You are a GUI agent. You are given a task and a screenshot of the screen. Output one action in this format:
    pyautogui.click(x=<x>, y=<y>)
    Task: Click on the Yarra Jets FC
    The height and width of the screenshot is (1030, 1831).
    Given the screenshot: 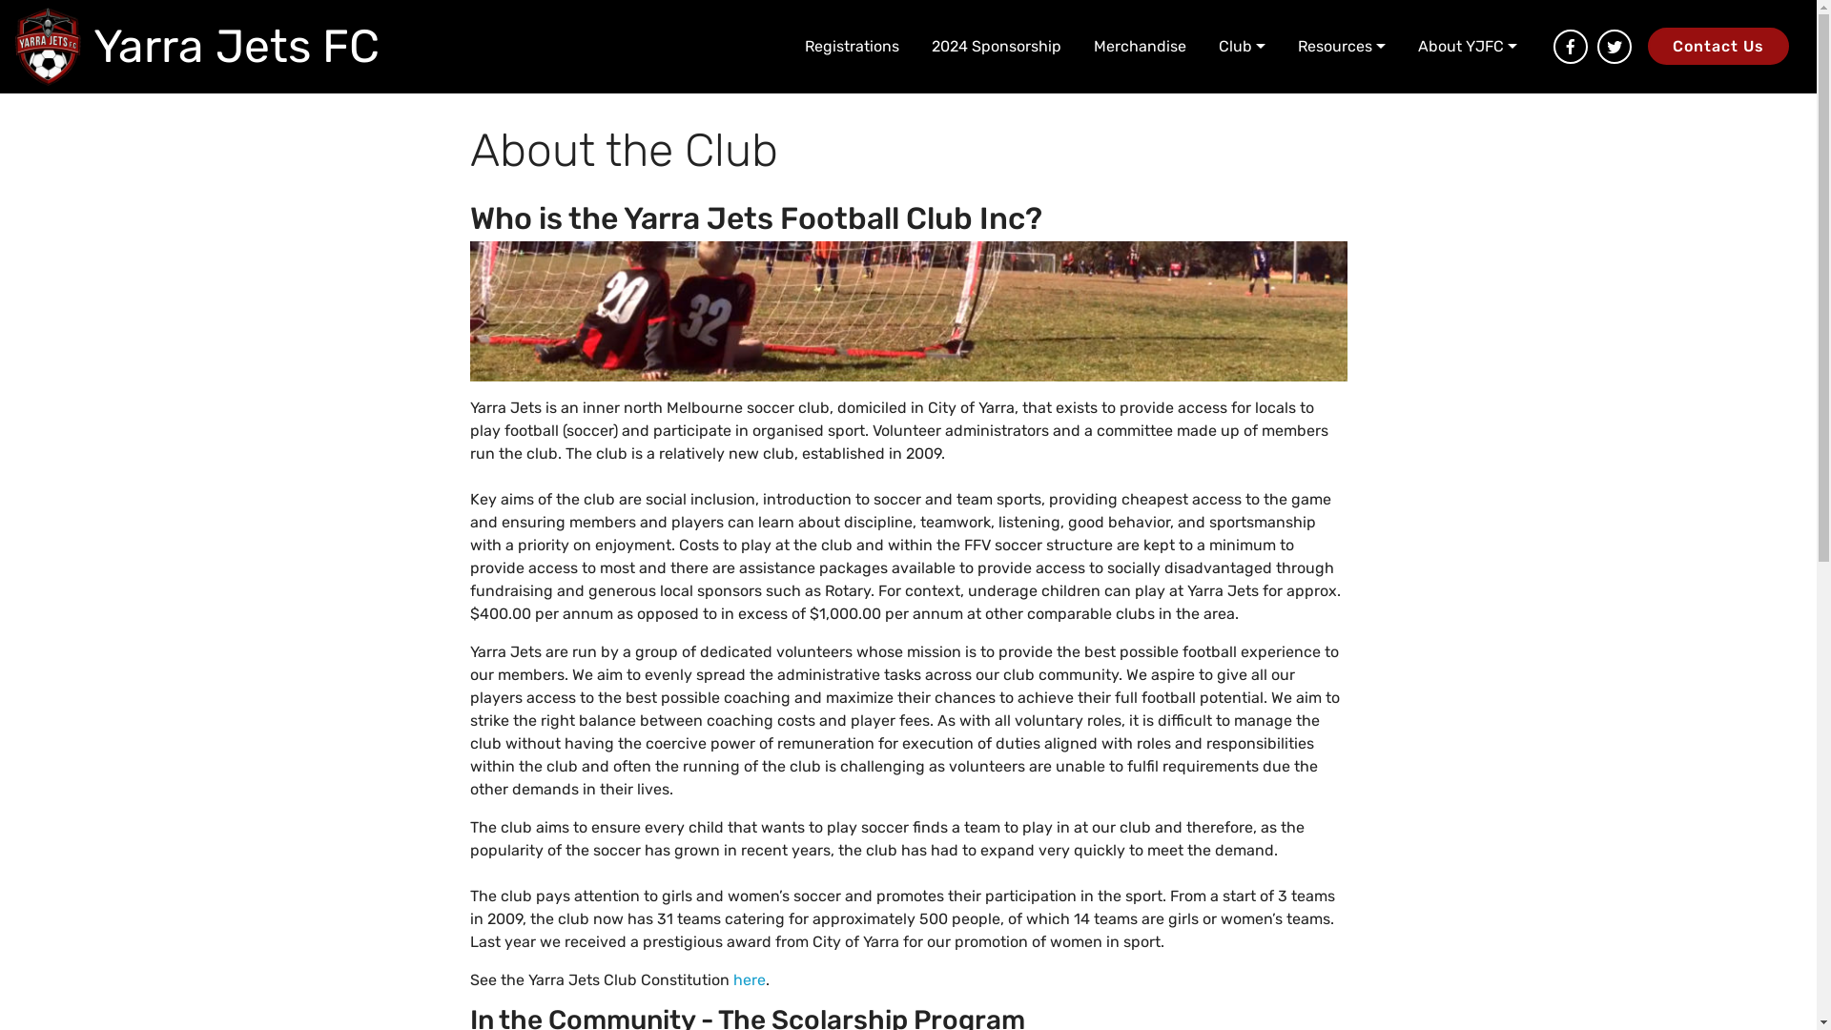 What is the action you would take?
    pyautogui.click(x=237, y=47)
    